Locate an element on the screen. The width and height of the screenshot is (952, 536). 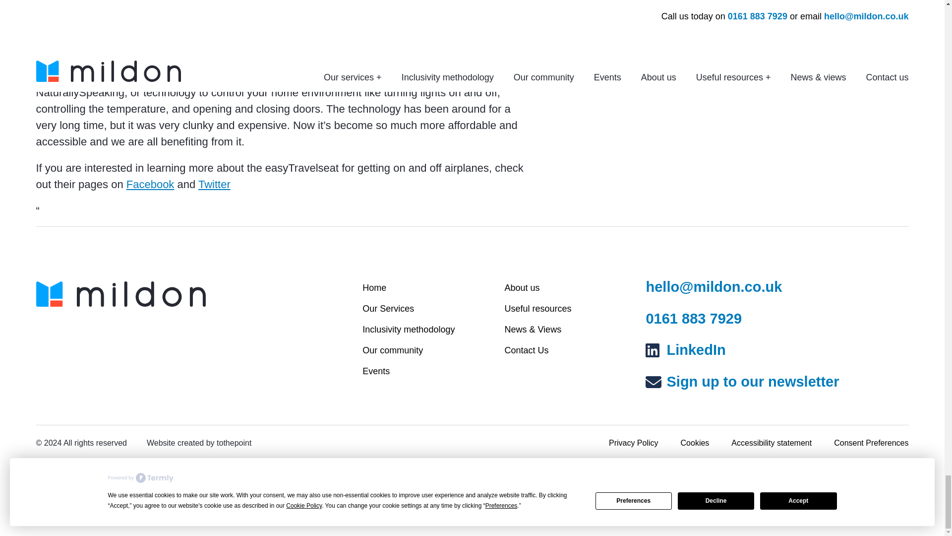
About us is located at coordinates (522, 288).